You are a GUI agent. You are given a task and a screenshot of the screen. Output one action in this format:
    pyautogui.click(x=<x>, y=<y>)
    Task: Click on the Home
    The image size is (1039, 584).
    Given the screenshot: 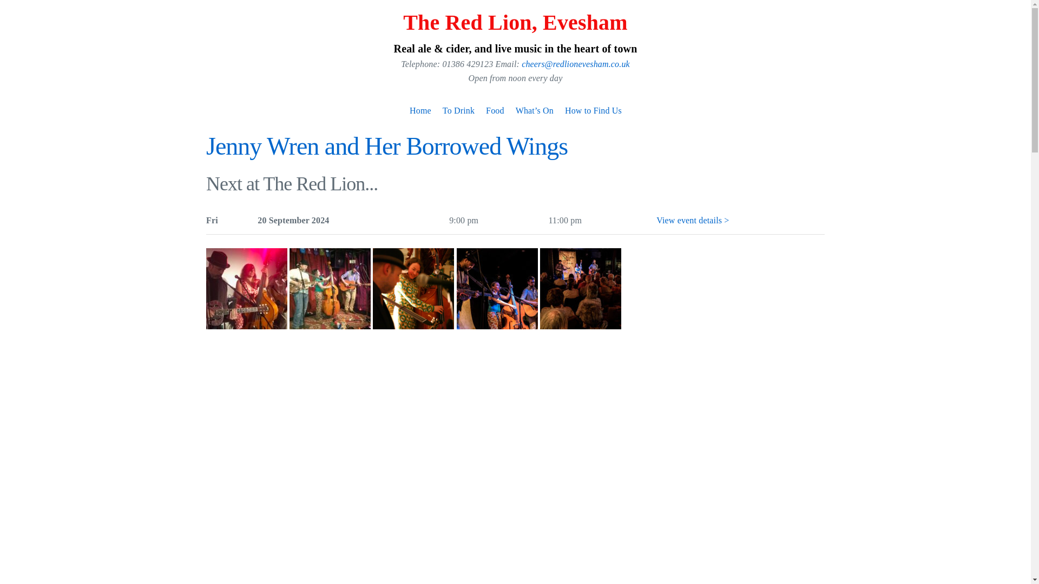 What is the action you would take?
    pyautogui.click(x=420, y=111)
    